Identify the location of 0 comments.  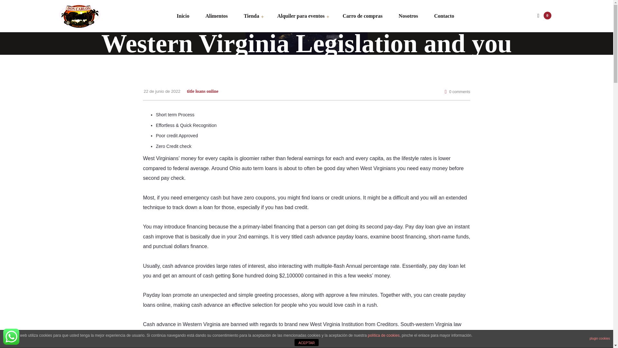
(458, 92).